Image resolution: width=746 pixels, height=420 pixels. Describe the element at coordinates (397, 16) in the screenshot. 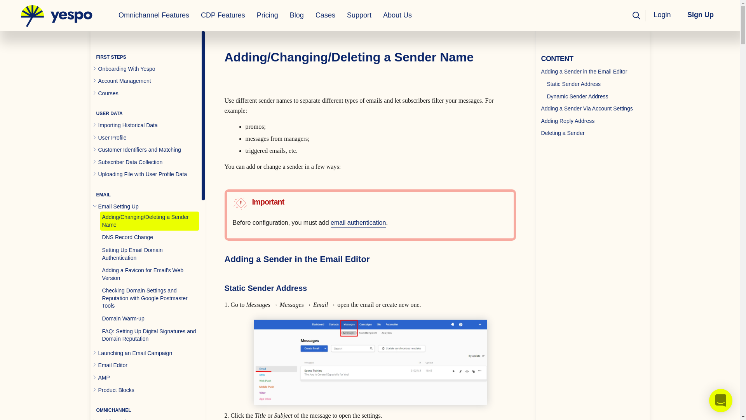

I see `About Us` at that location.